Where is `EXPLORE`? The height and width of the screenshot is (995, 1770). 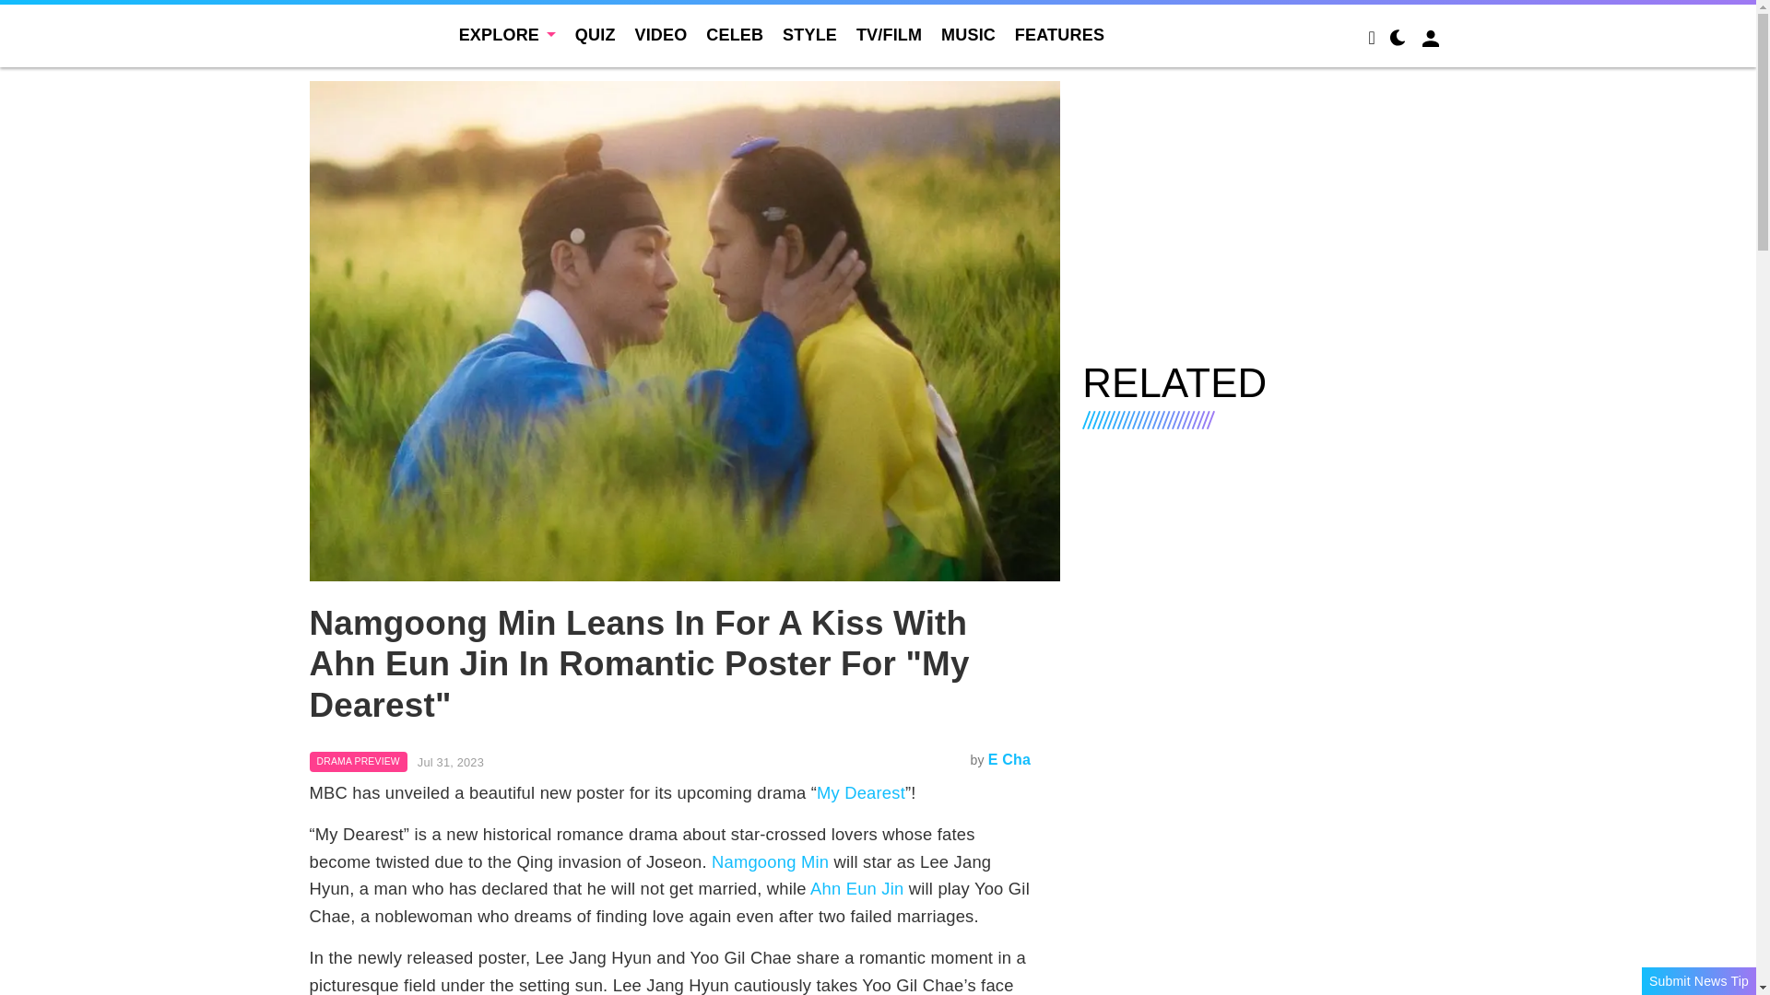
EXPLORE is located at coordinates (507, 35).